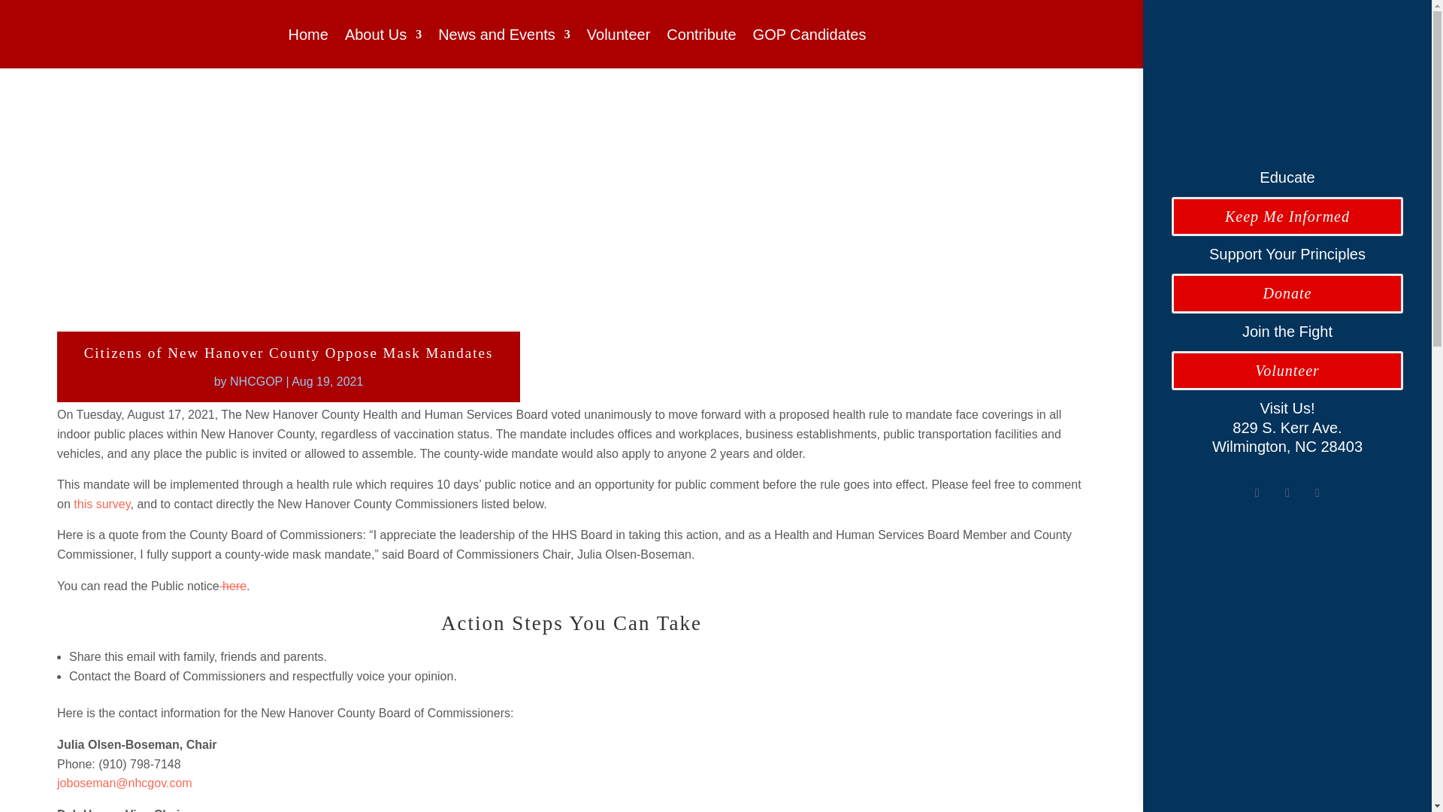 The height and width of the screenshot is (812, 1443). Describe the element at coordinates (1287, 370) in the screenshot. I see `Volunteer` at that location.